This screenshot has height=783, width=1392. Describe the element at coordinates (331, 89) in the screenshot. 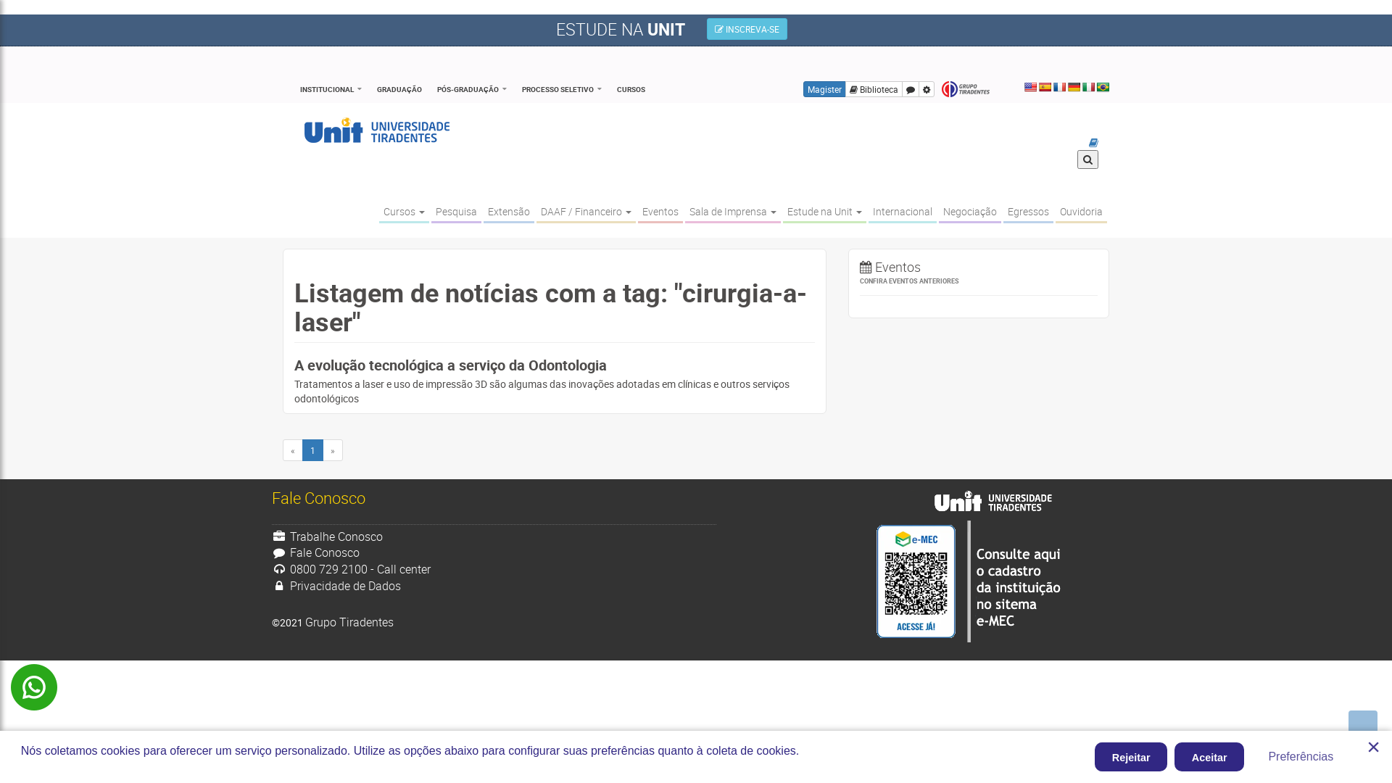

I see `INSTITUCIONAL` at that location.